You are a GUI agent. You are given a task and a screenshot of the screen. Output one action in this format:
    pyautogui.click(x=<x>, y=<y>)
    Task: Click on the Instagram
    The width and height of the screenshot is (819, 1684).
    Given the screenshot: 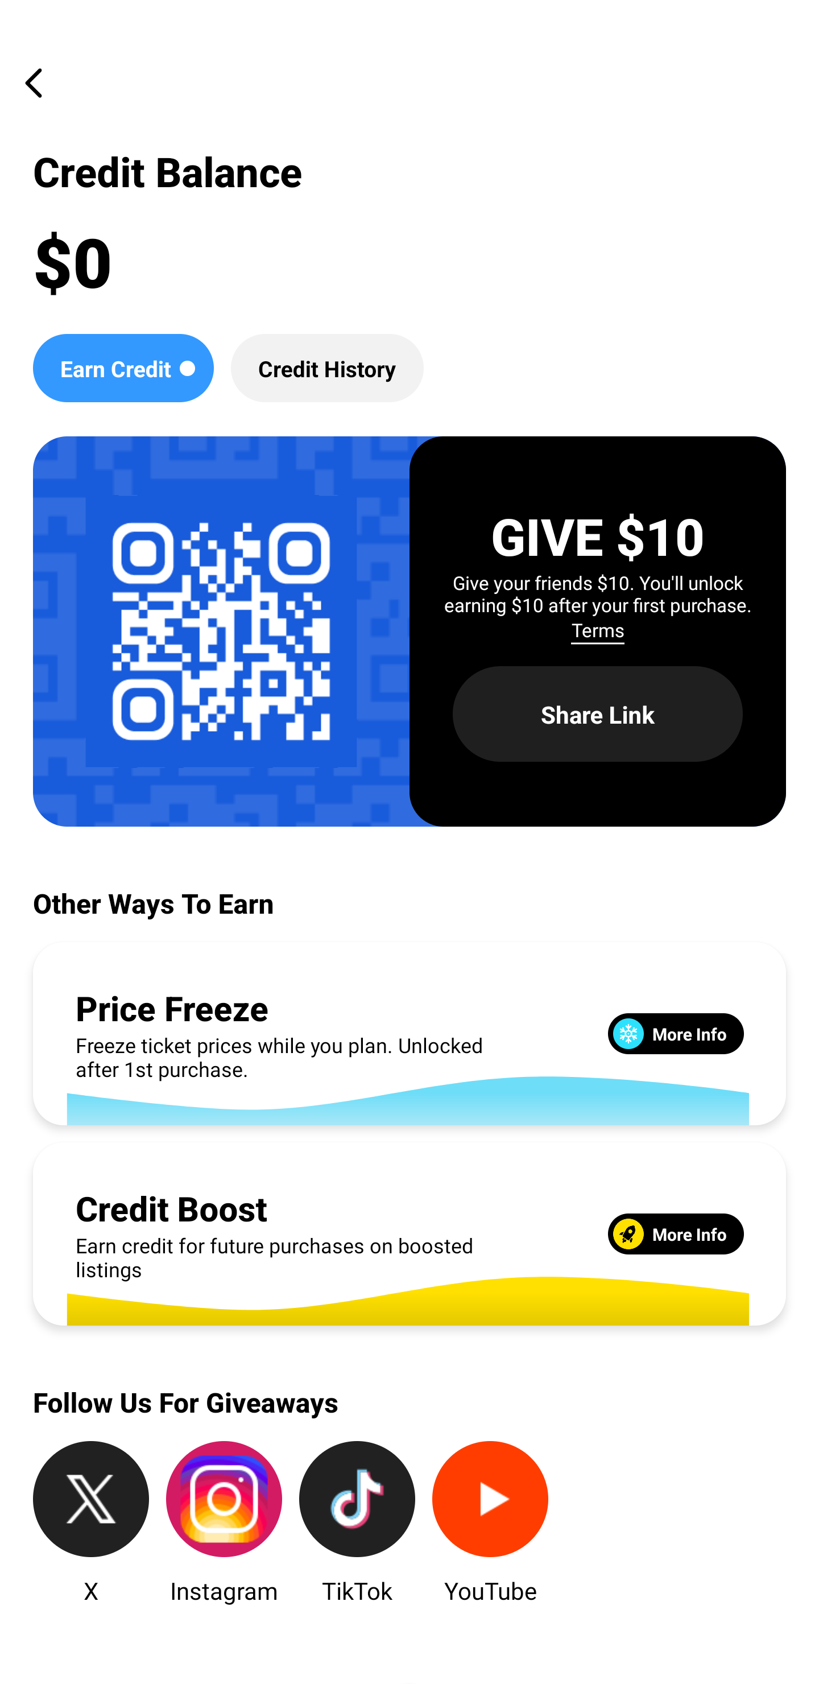 What is the action you would take?
    pyautogui.click(x=224, y=1524)
    